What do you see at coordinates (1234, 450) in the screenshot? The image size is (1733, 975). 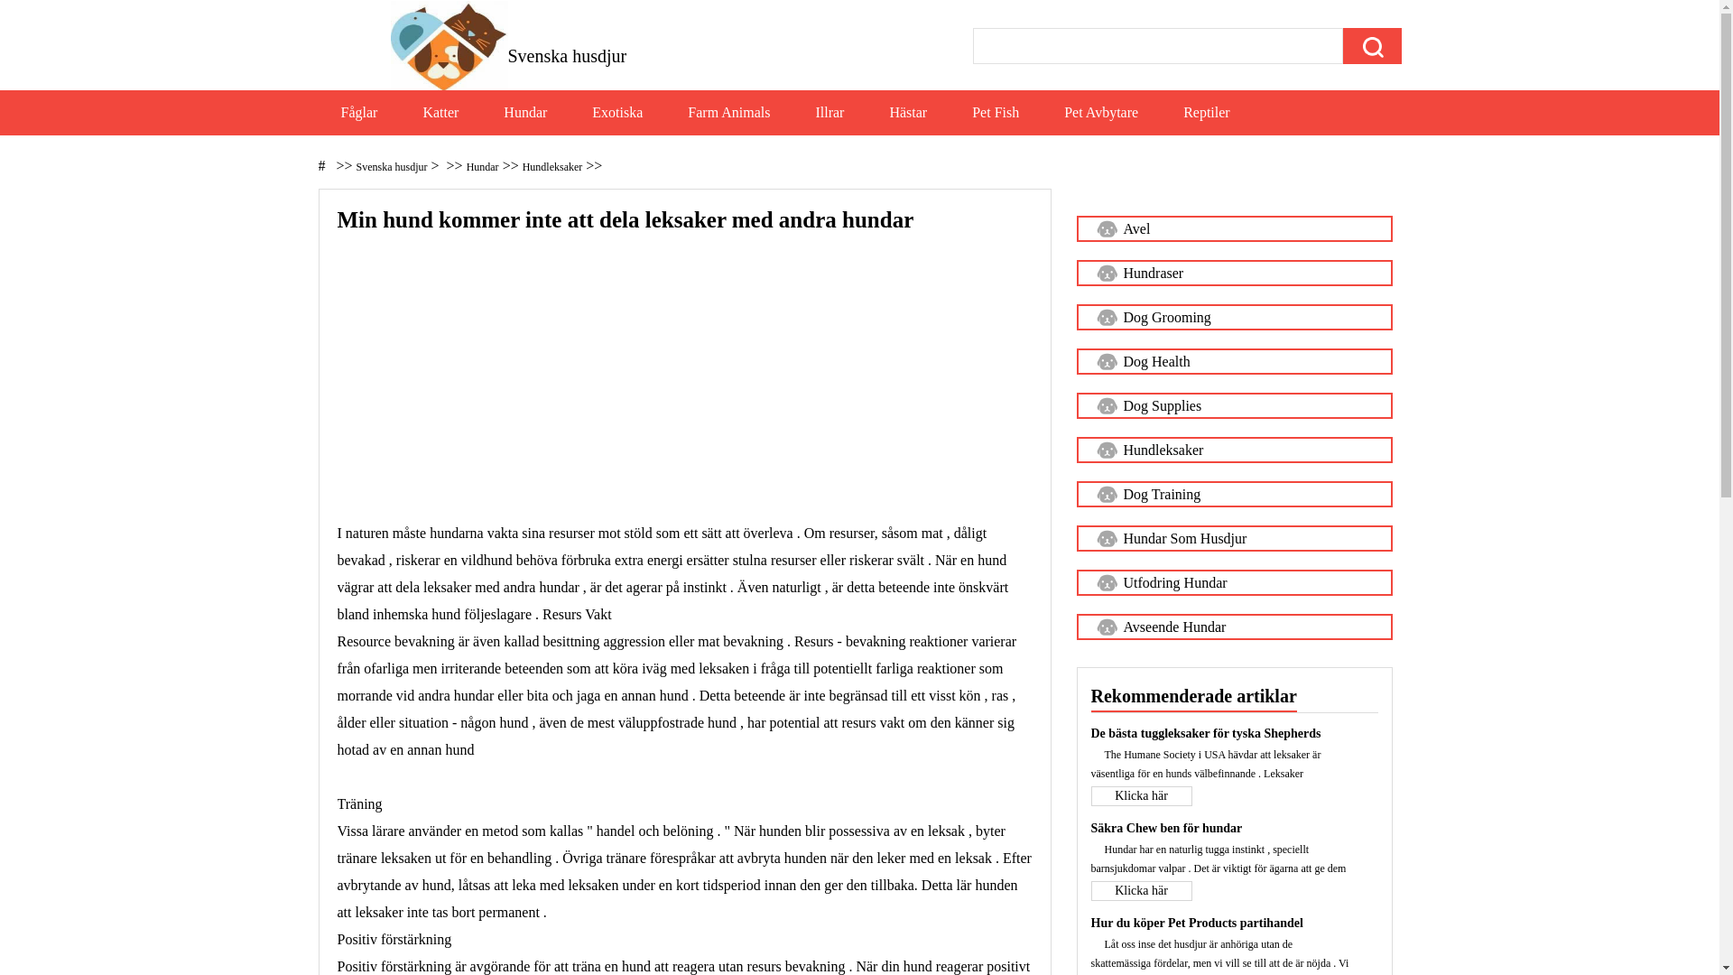 I see `Hundleksaker` at bounding box center [1234, 450].